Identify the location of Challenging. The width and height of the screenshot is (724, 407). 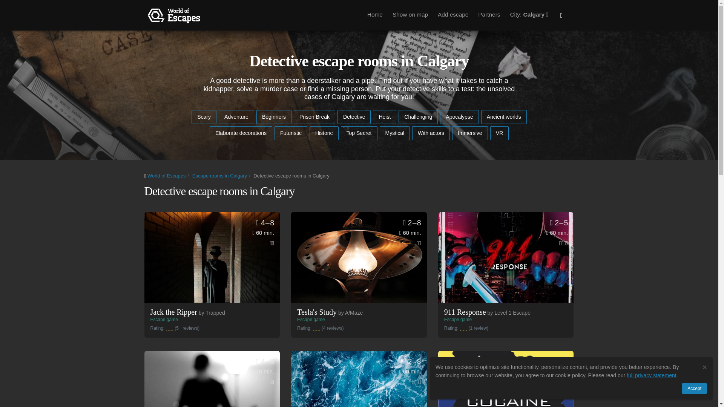
(504, 117).